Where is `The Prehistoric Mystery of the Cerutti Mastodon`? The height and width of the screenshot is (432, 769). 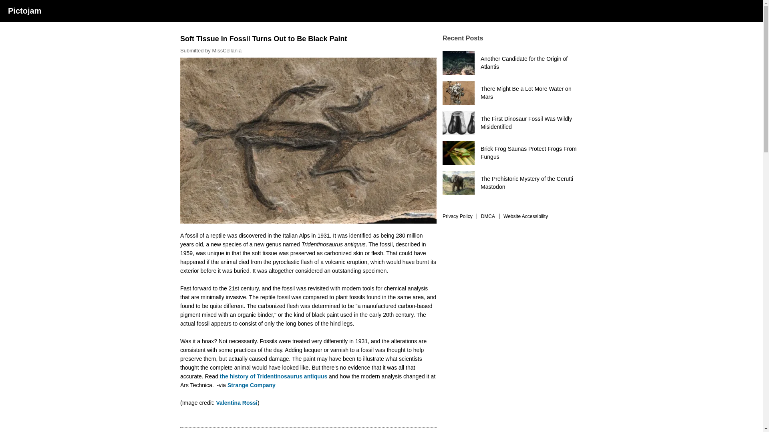 The Prehistoric Mystery of the Cerutti Mastodon is located at coordinates (513, 182).